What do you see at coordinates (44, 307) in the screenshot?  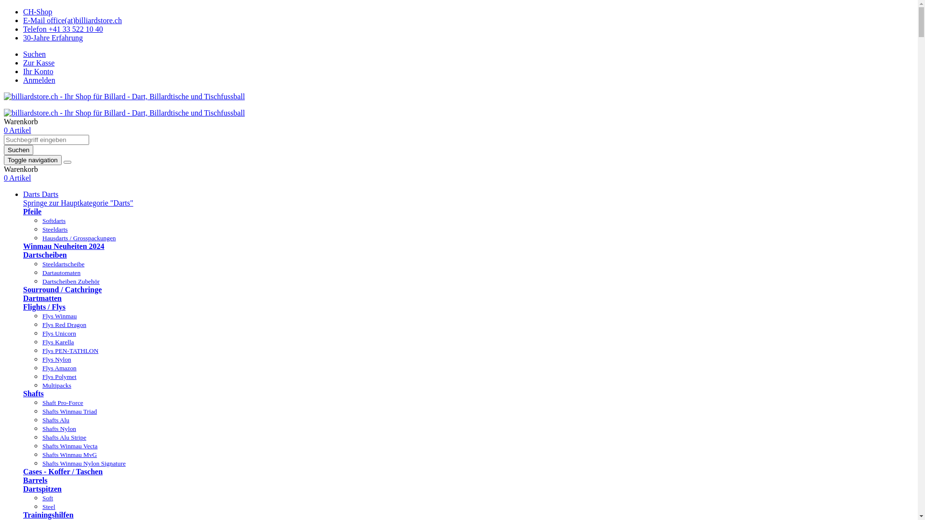 I see `Flights / Flys` at bounding box center [44, 307].